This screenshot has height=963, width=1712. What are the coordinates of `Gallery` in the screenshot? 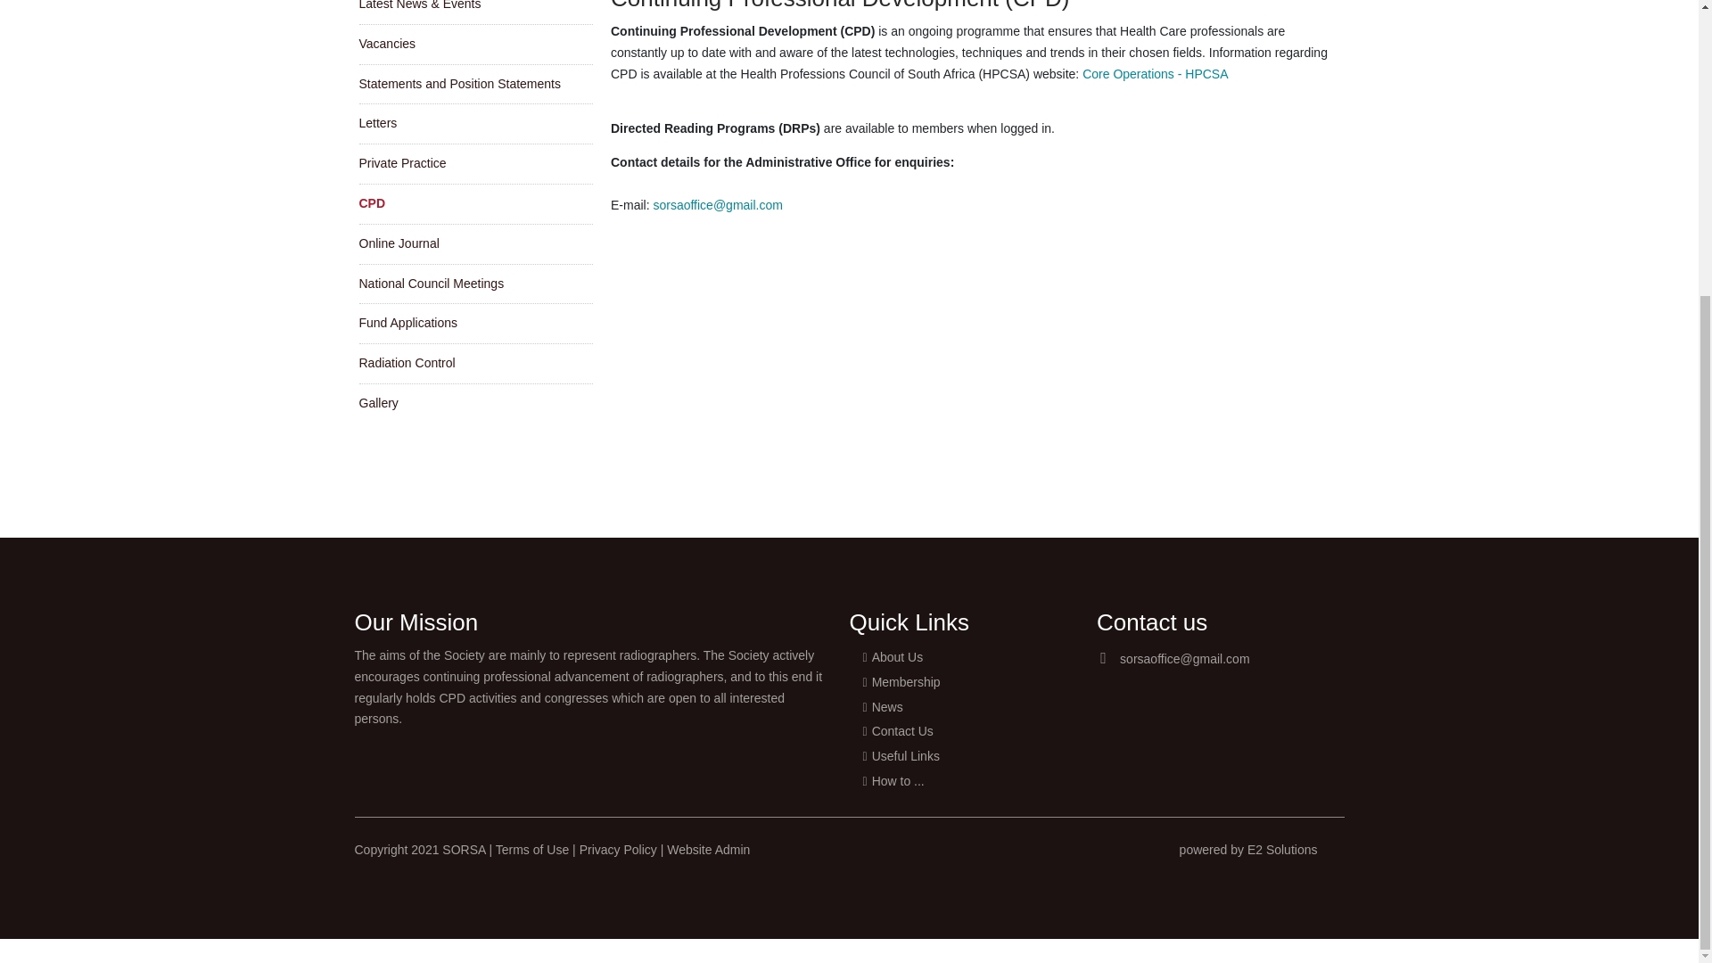 It's located at (474, 403).